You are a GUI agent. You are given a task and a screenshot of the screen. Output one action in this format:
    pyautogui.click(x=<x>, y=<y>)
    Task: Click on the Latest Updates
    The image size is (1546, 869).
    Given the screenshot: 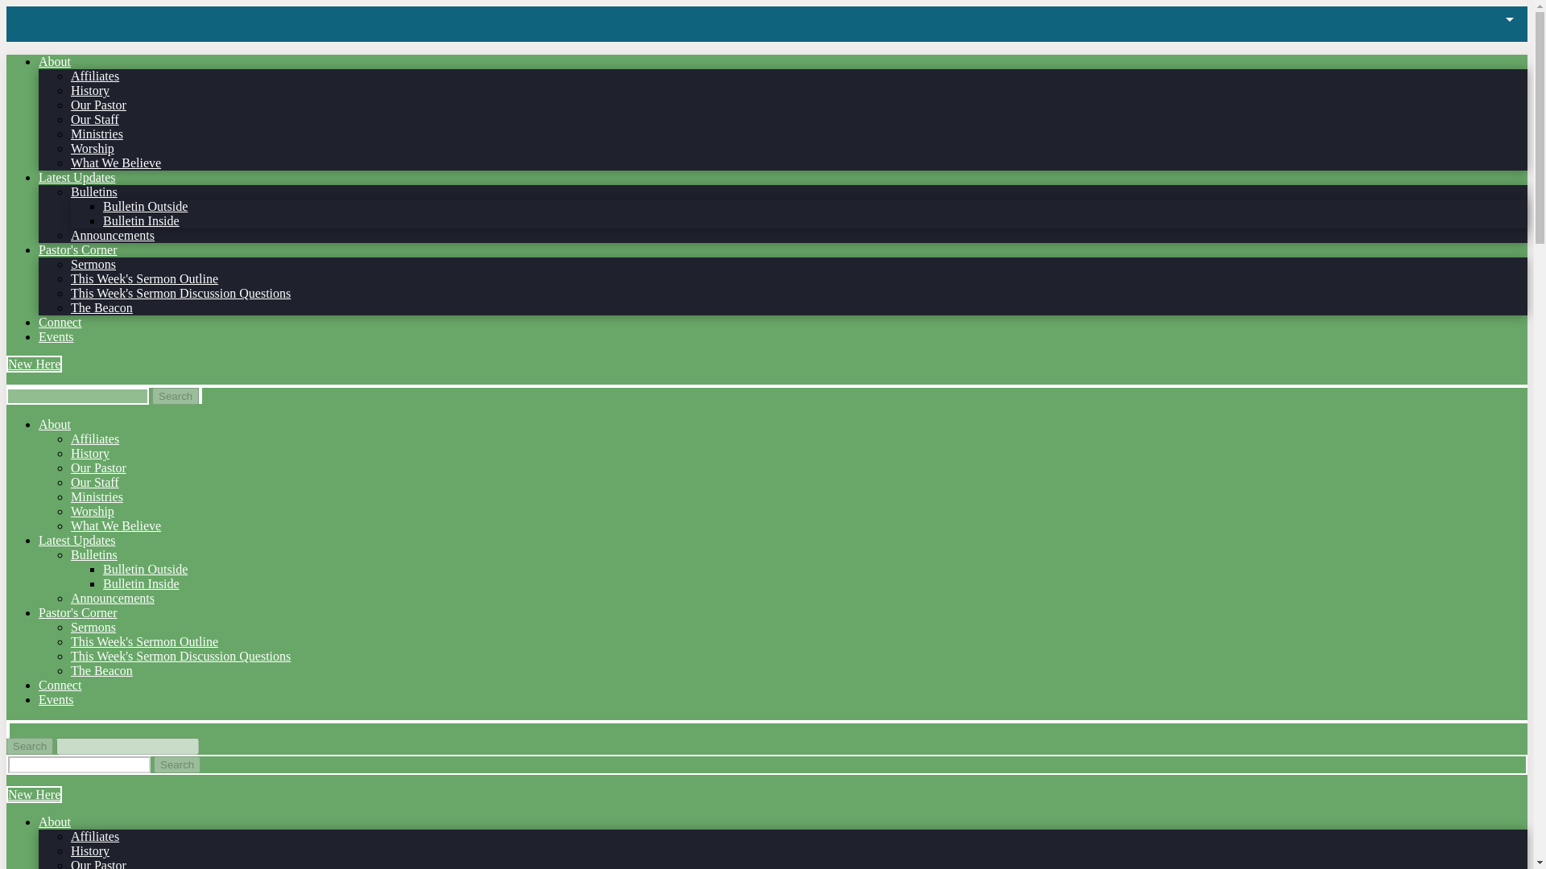 What is the action you would take?
    pyautogui.click(x=77, y=541)
    